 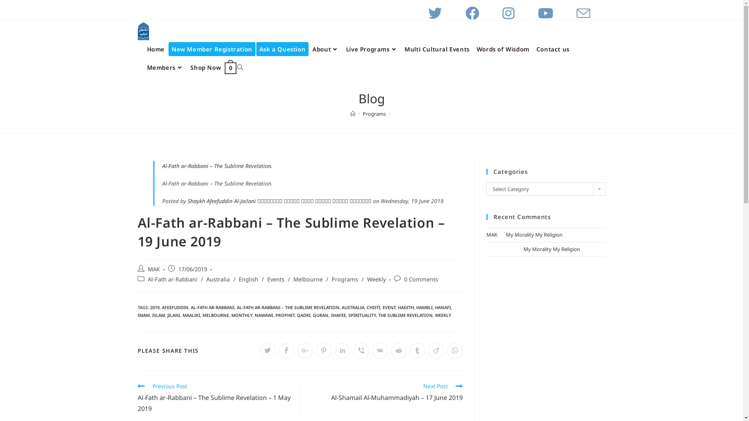 What do you see at coordinates (374, 114) in the screenshot?
I see `Programs` at bounding box center [374, 114].